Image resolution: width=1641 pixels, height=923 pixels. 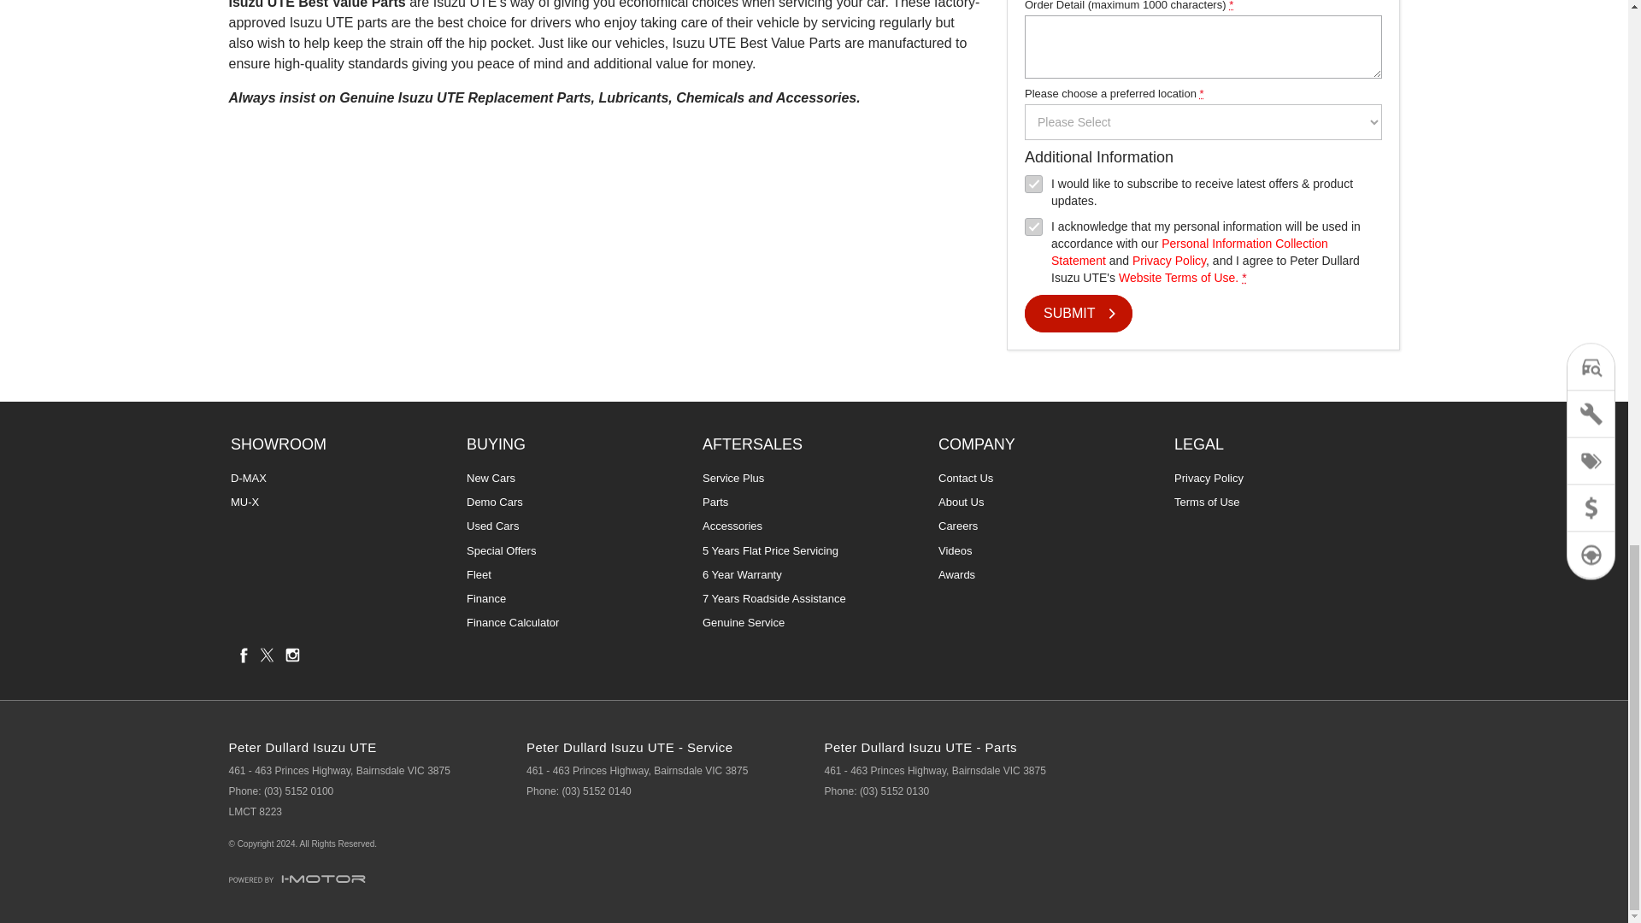 I want to click on This field is required., so click(x=1244, y=277).